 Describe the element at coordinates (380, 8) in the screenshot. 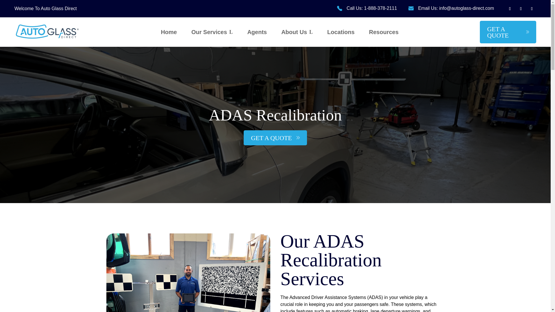

I see `1-888-378-2111` at that location.